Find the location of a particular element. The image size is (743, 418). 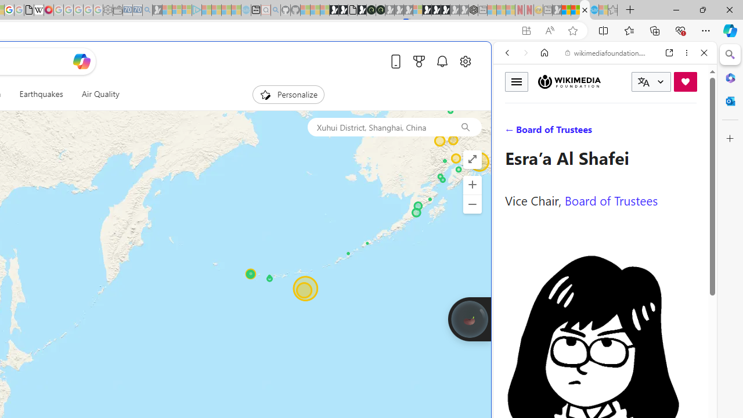

google_privacy_policy_zh-CN.pdf is located at coordinates (29, 10).